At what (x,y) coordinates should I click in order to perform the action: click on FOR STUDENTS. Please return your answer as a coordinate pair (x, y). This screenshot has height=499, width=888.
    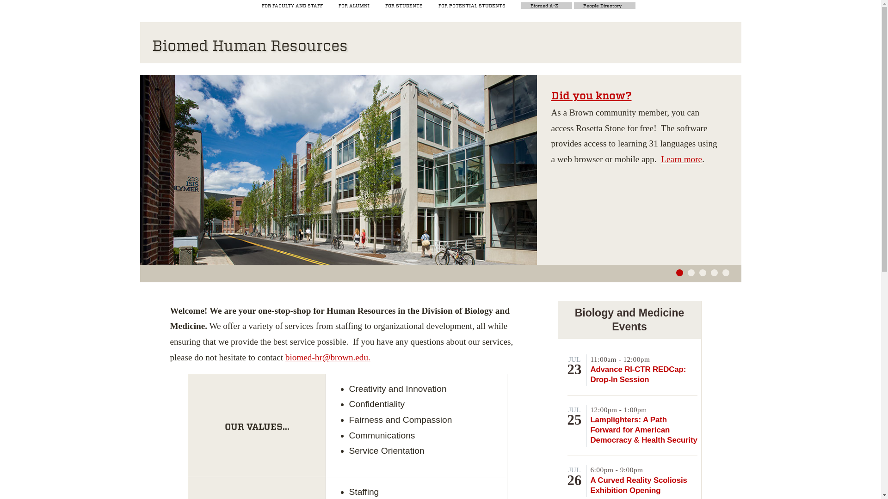
    Looking at the image, I should click on (404, 6).